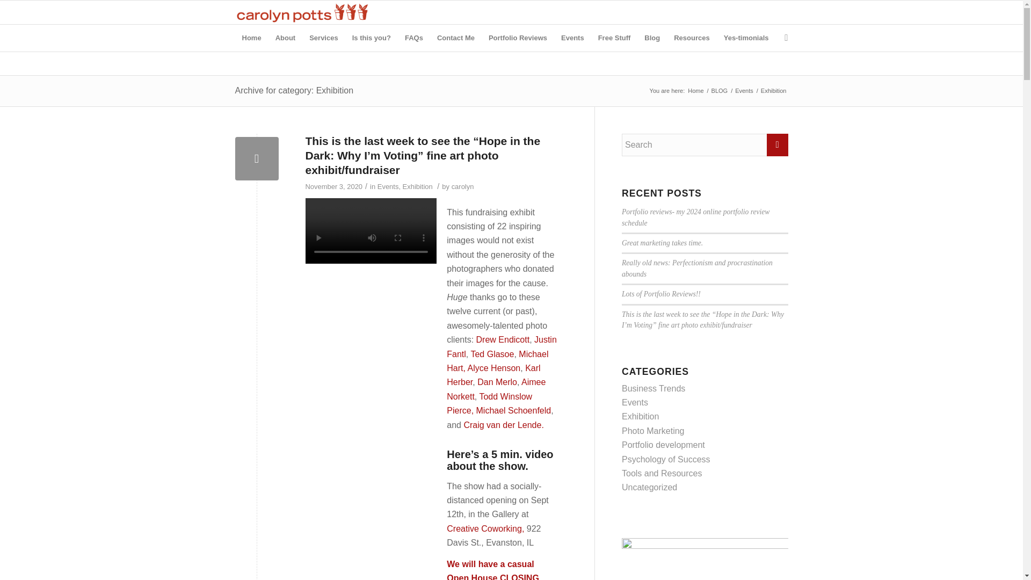 This screenshot has height=580, width=1031. Describe the element at coordinates (323, 38) in the screenshot. I see `Services` at that location.